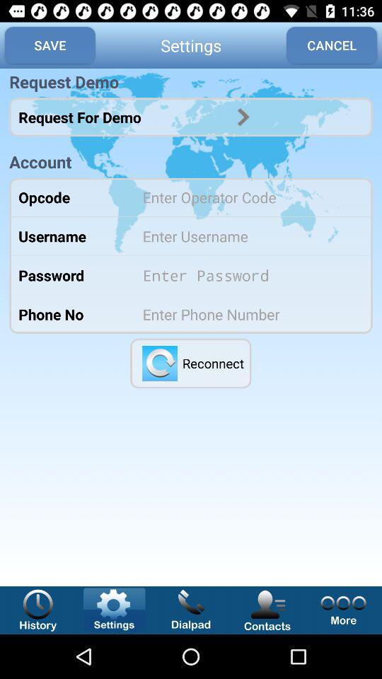 The height and width of the screenshot is (679, 382). I want to click on turn on the icon to the left of settings item, so click(50, 45).